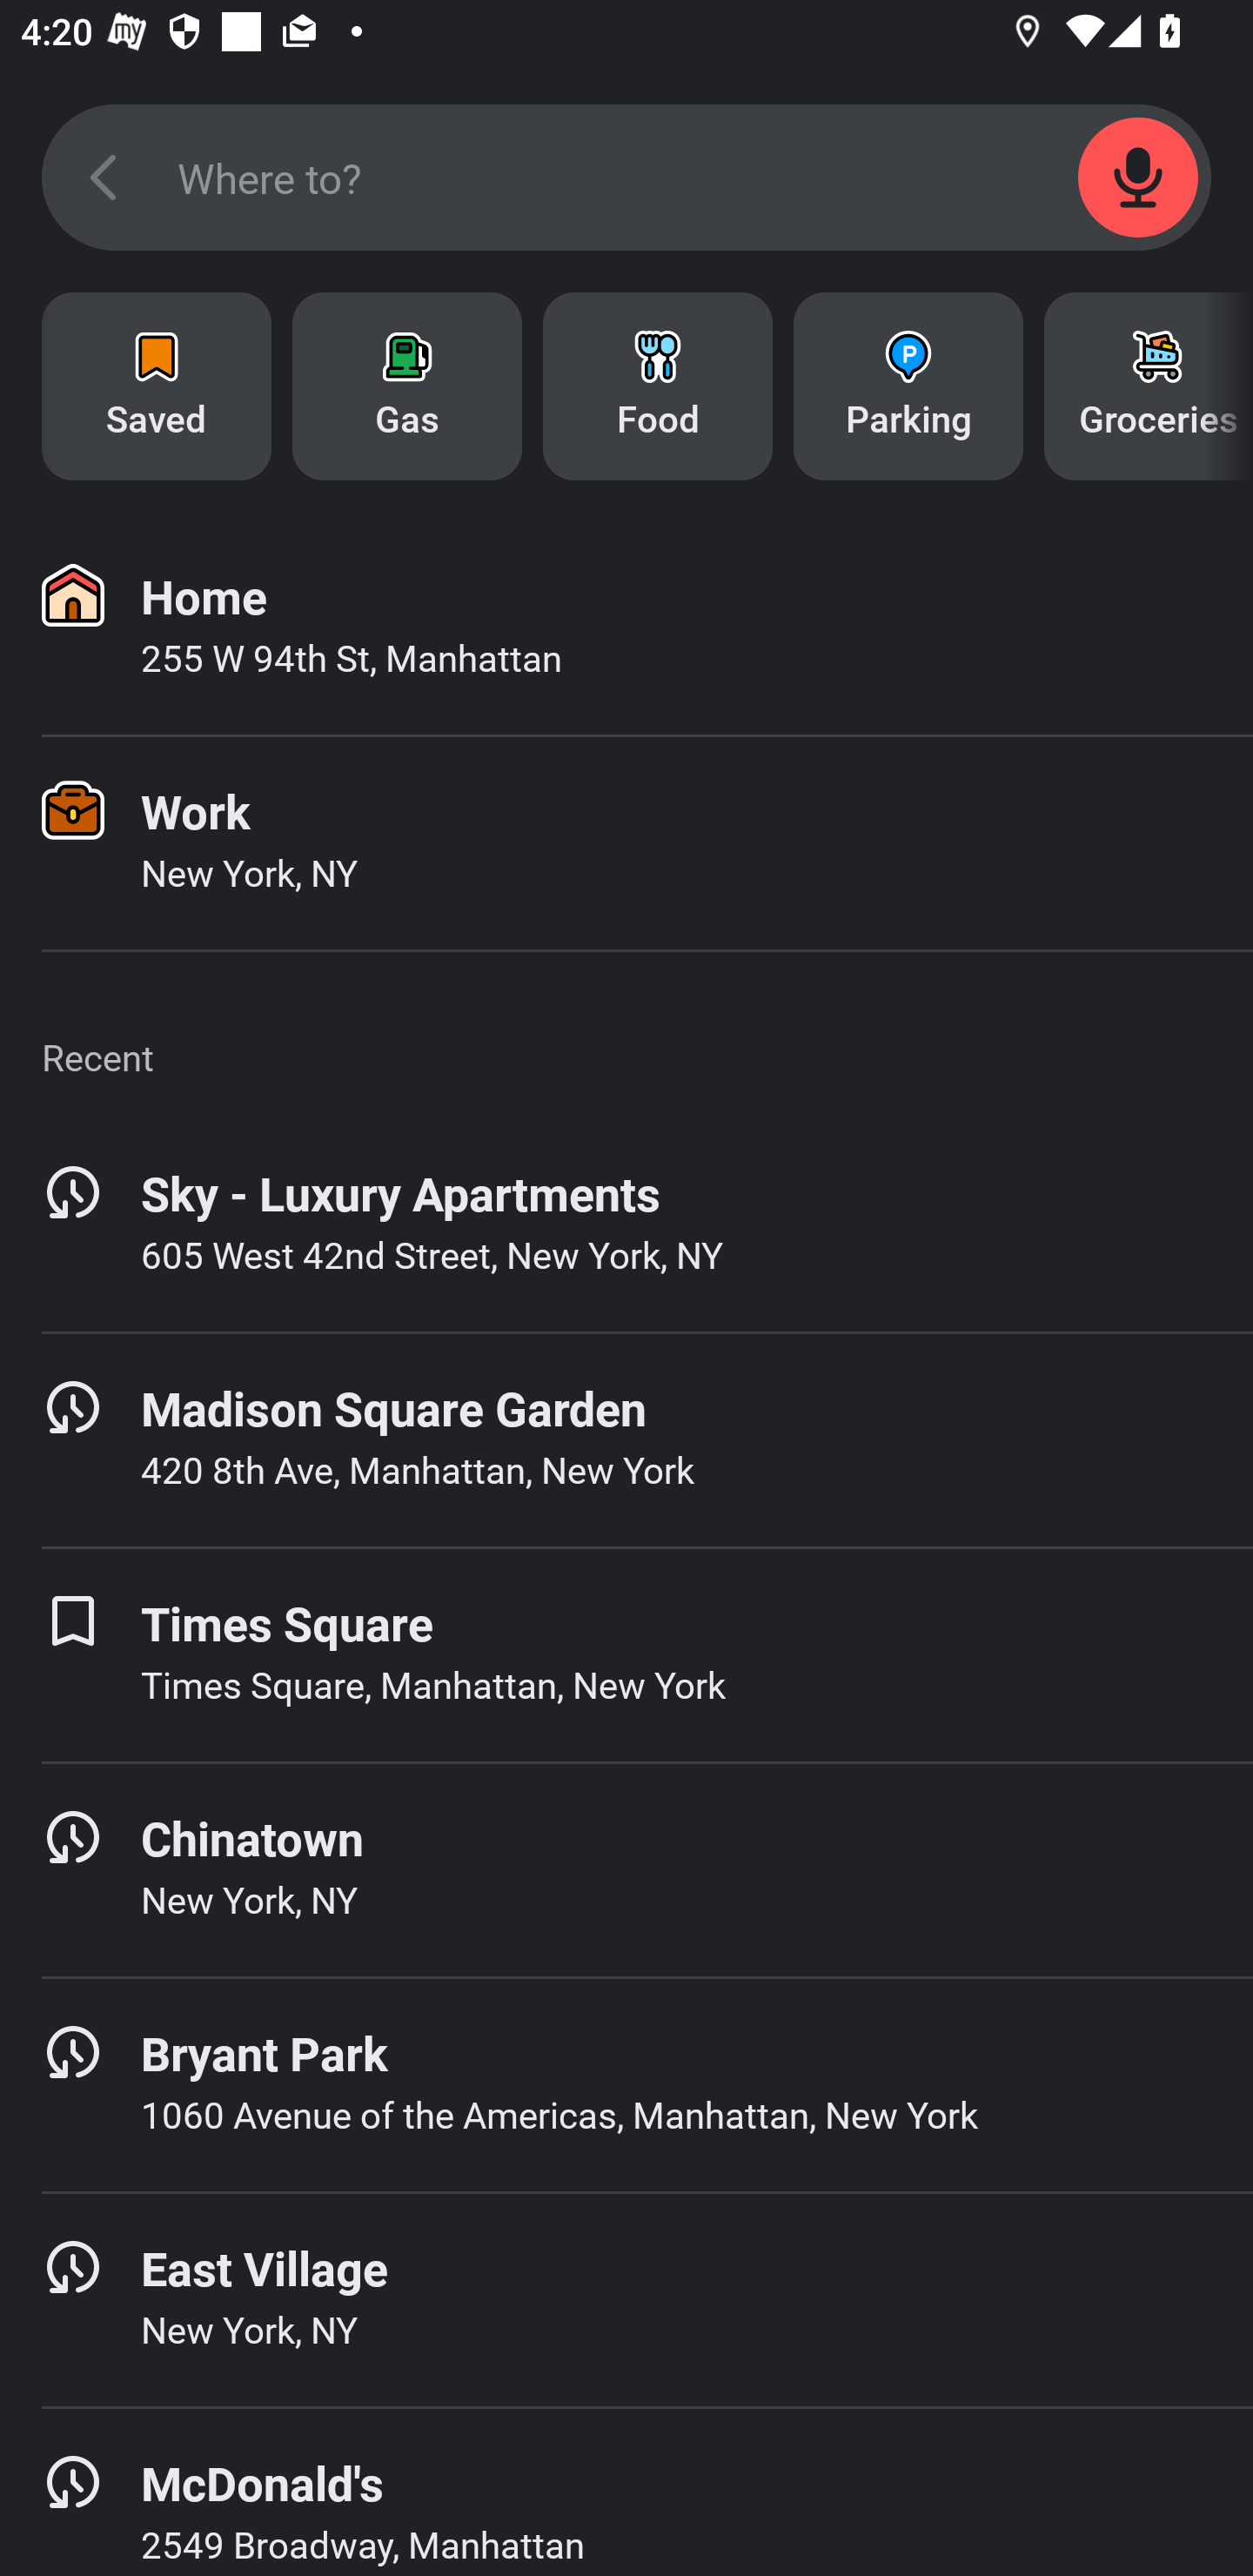 The width and height of the screenshot is (1253, 2576). What do you see at coordinates (626, 628) in the screenshot?
I see `Home 255 W 94th St, Manhattan` at bounding box center [626, 628].